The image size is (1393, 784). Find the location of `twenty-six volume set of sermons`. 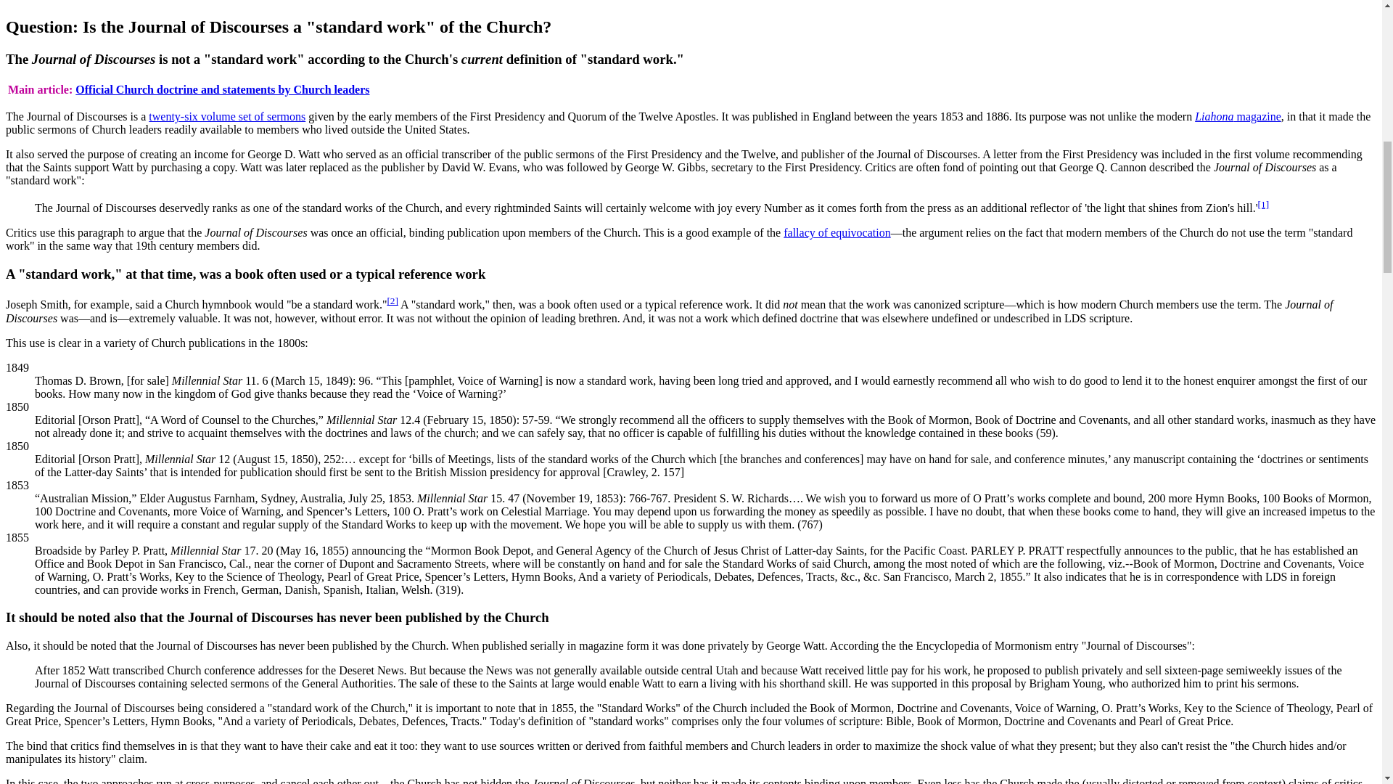

twenty-six volume set of sermons is located at coordinates (226, 116).